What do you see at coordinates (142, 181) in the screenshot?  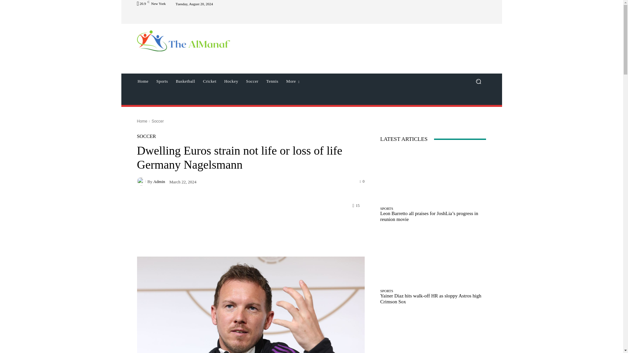 I see `admin` at bounding box center [142, 181].